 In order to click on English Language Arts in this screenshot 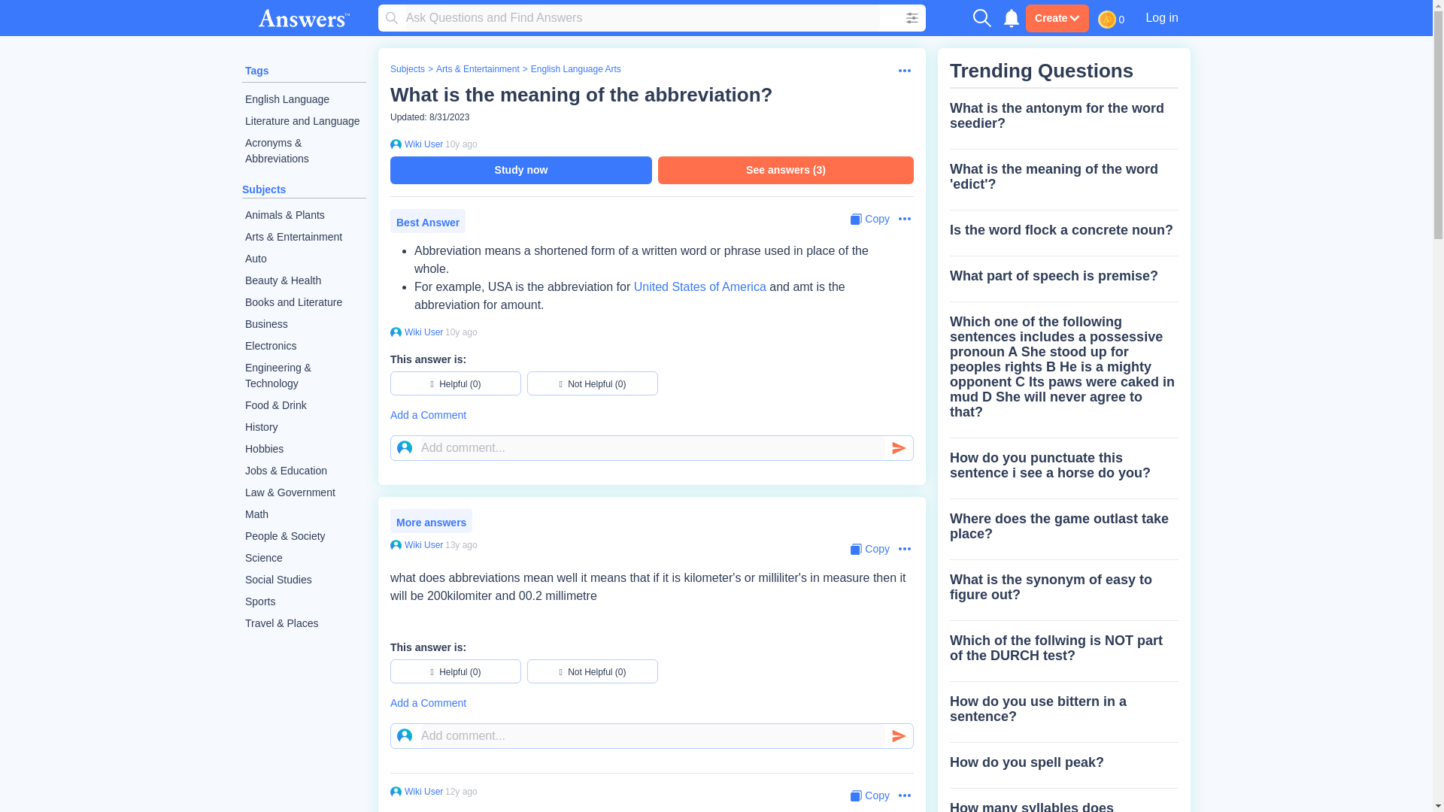, I will do `click(576, 69)`.